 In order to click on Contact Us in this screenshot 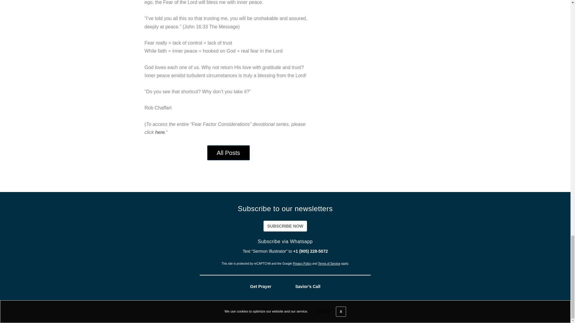, I will do `click(548, 313)`.